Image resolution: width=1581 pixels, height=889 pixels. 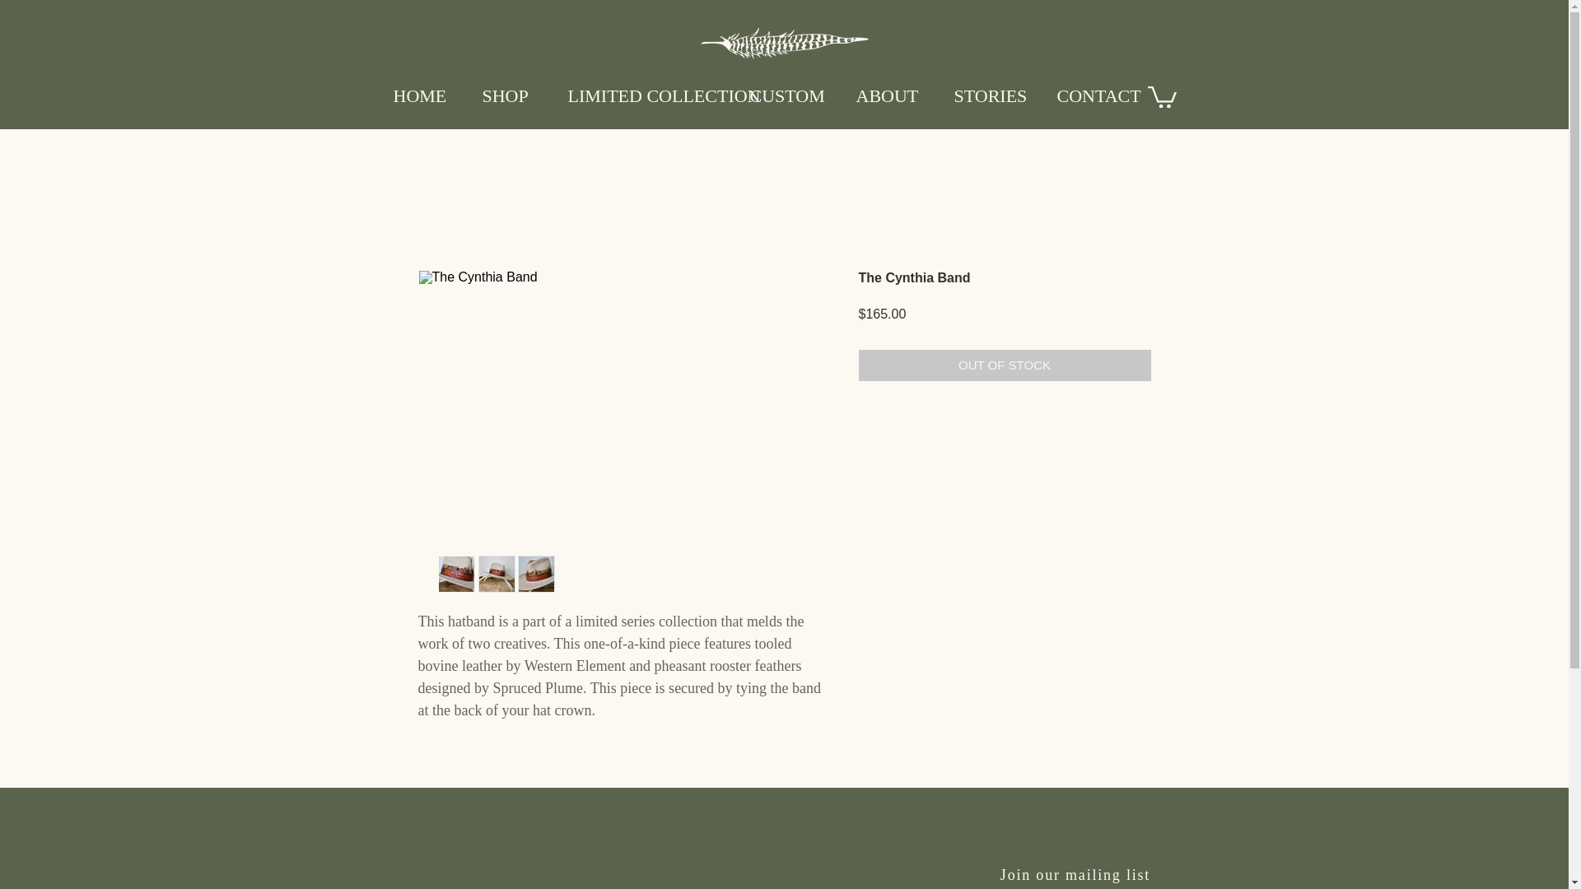 What do you see at coordinates (790, 95) in the screenshot?
I see `CUSTOM` at bounding box center [790, 95].